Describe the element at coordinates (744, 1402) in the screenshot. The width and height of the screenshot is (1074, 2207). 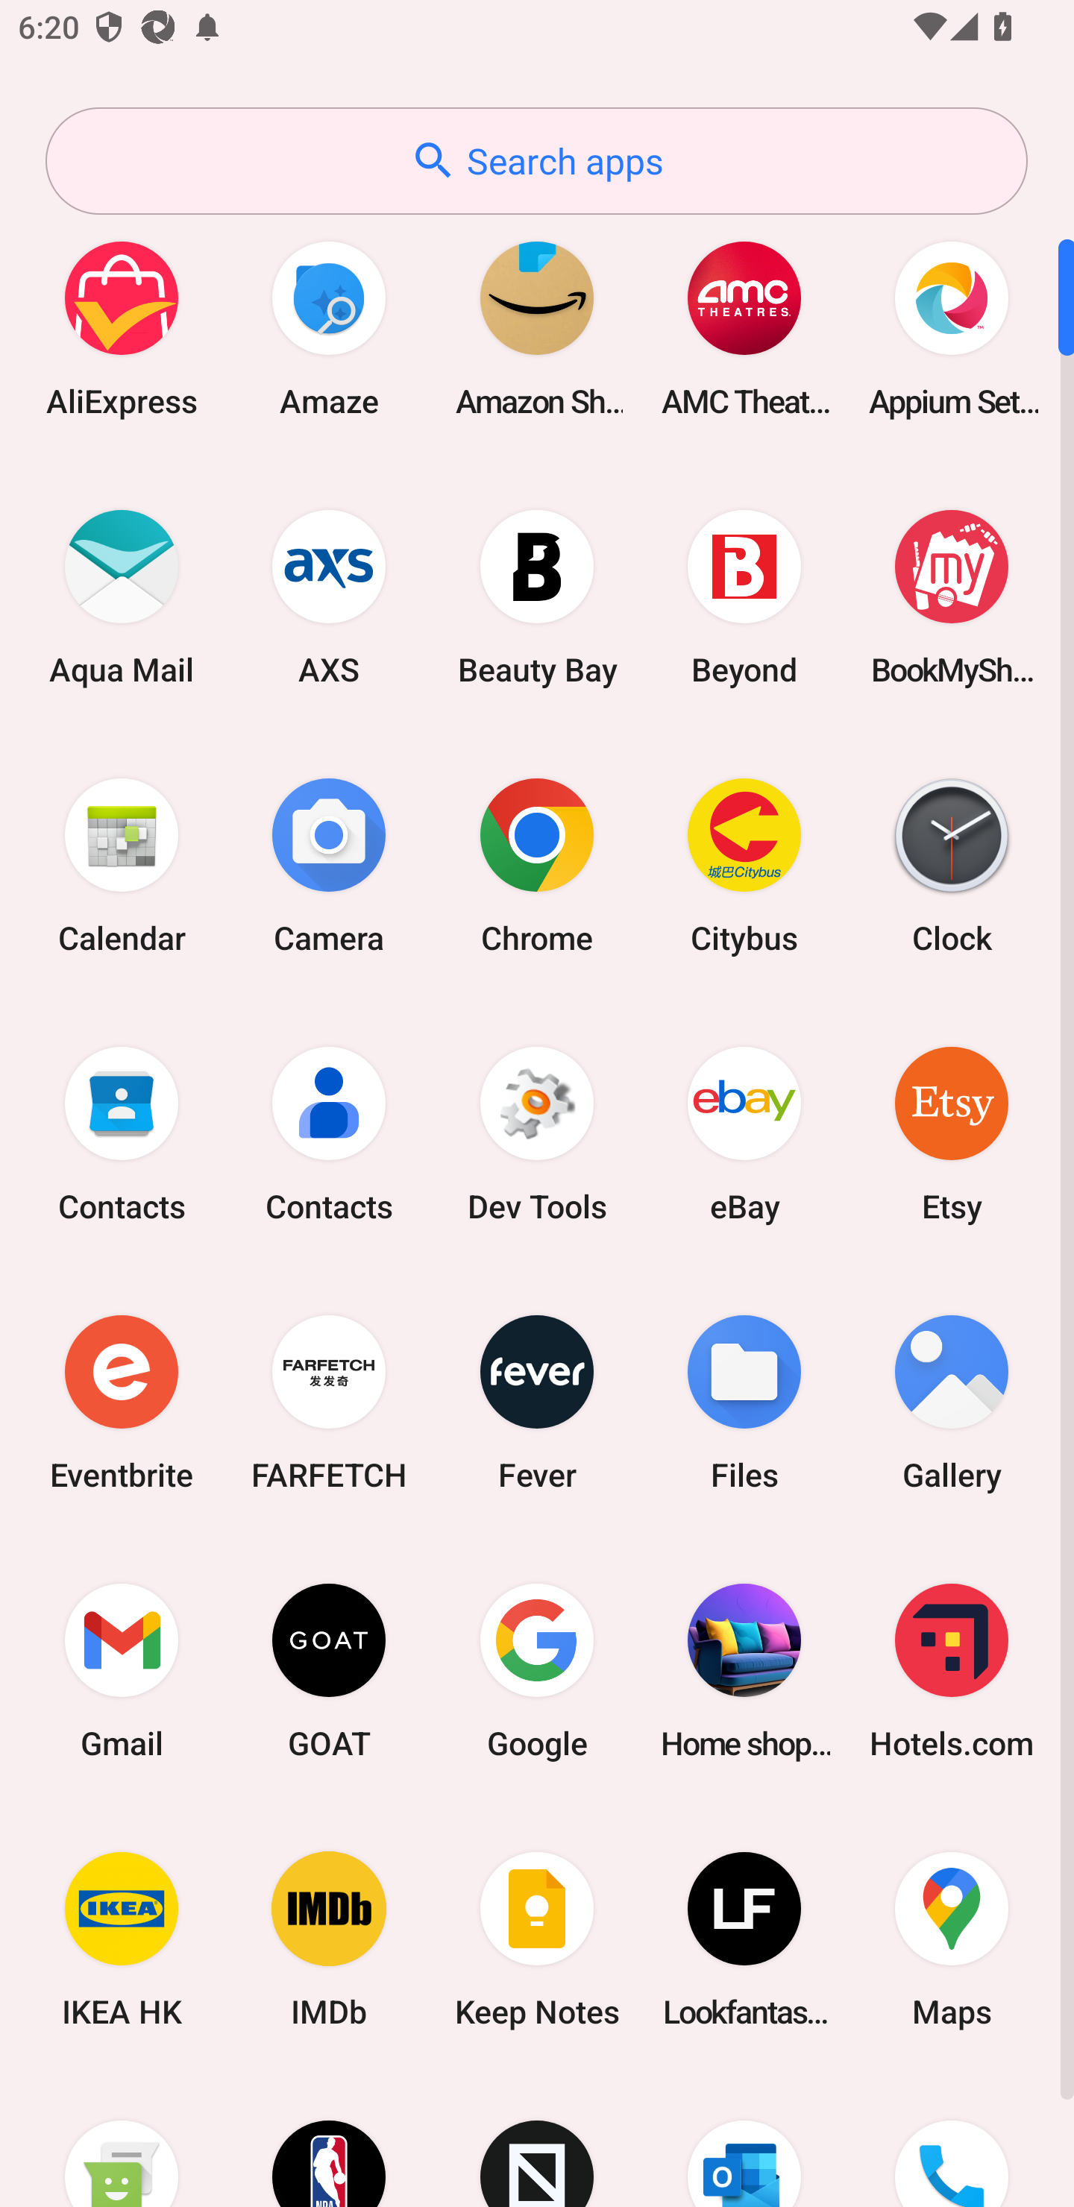
I see `Files` at that location.